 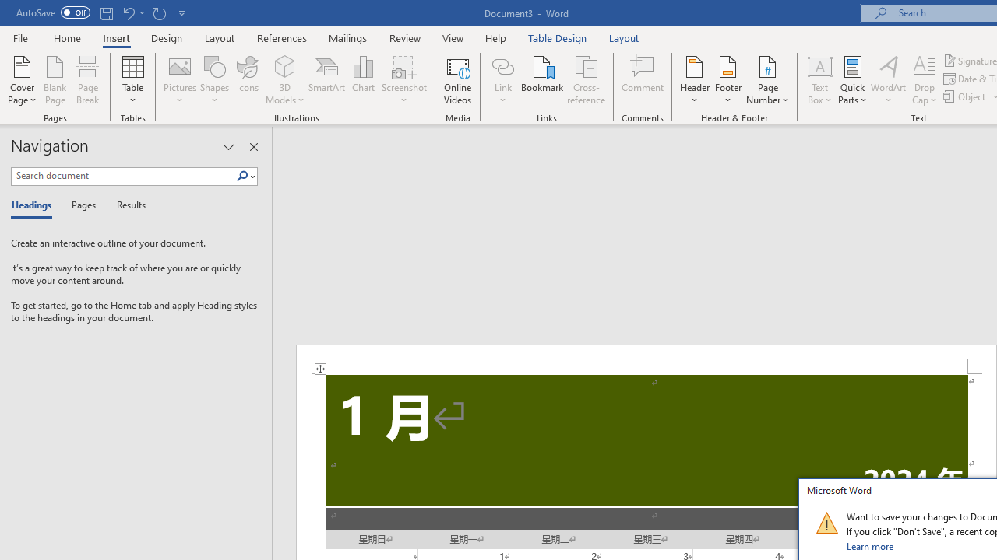 What do you see at coordinates (53, 12) in the screenshot?
I see `AutoSave` at bounding box center [53, 12].